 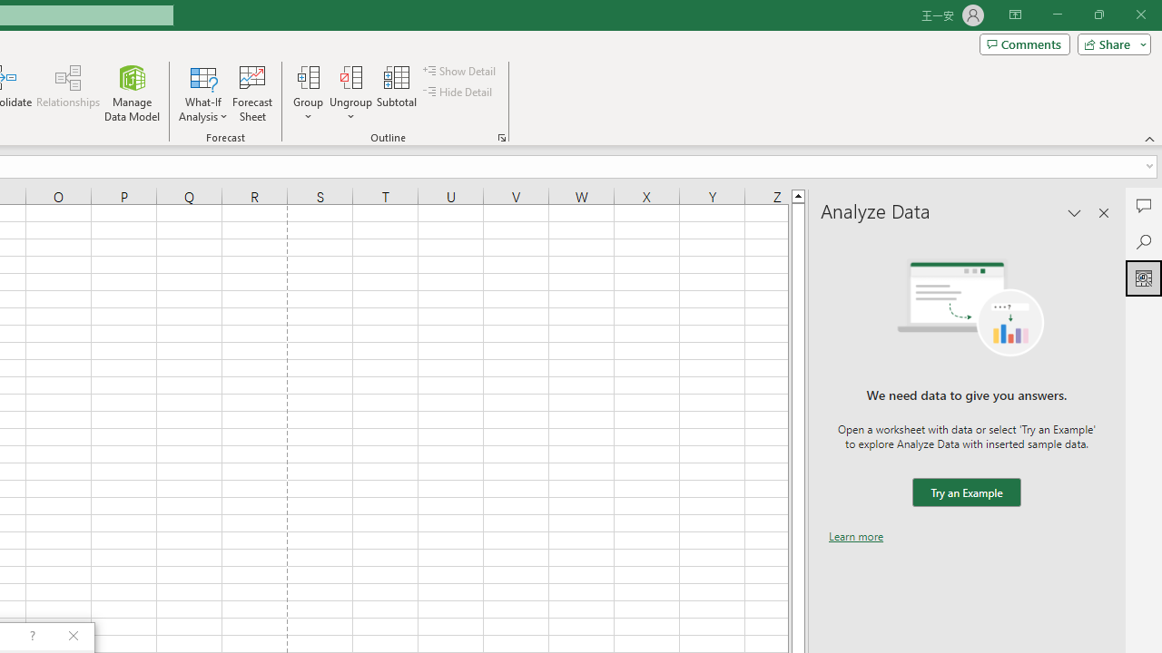 What do you see at coordinates (1144, 278) in the screenshot?
I see `Analyze Data` at bounding box center [1144, 278].